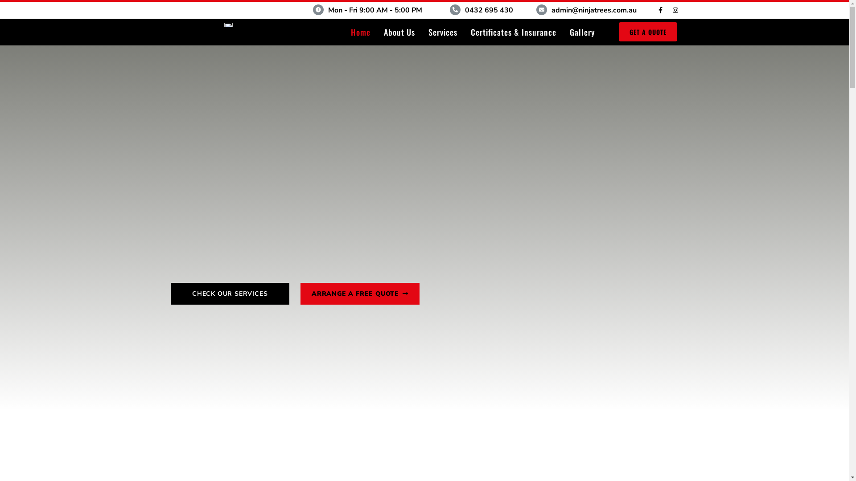 The image size is (856, 481). I want to click on Certificates & Insurance, so click(514, 32).